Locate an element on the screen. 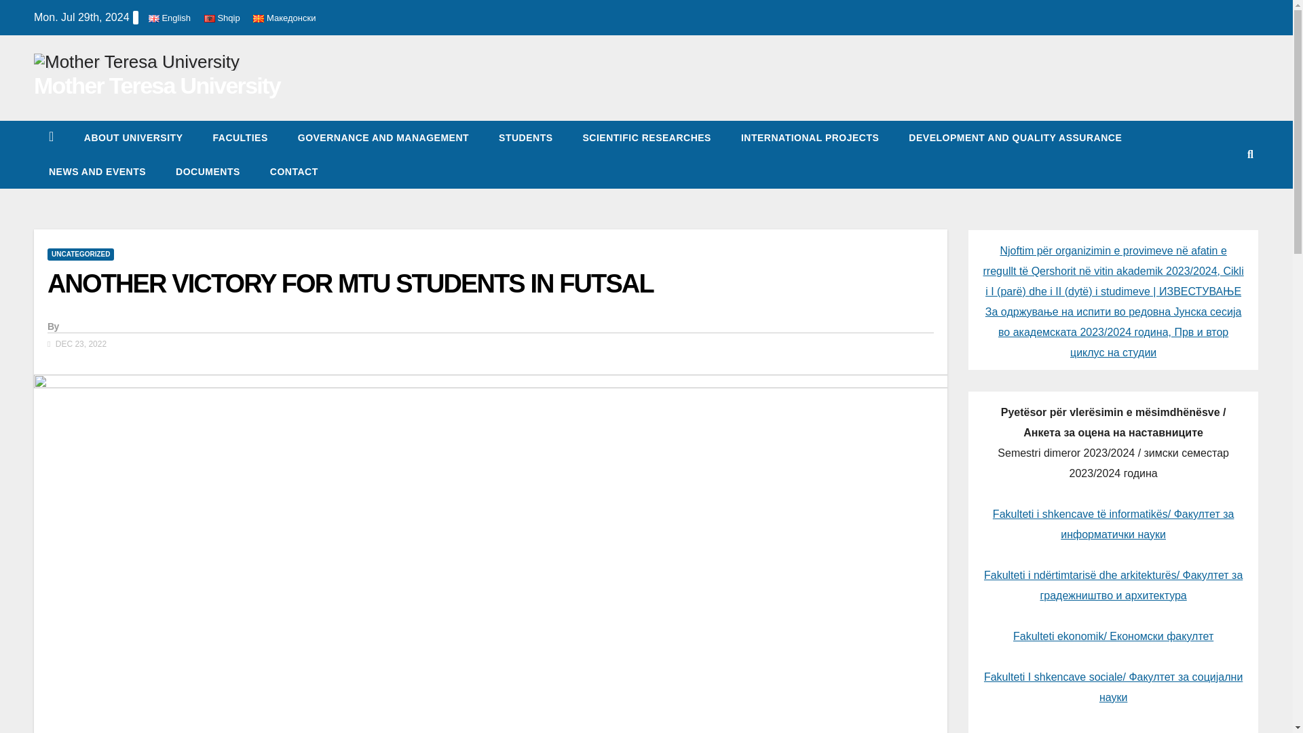 The height and width of the screenshot is (733, 1303). STUDENTS is located at coordinates (525, 137).